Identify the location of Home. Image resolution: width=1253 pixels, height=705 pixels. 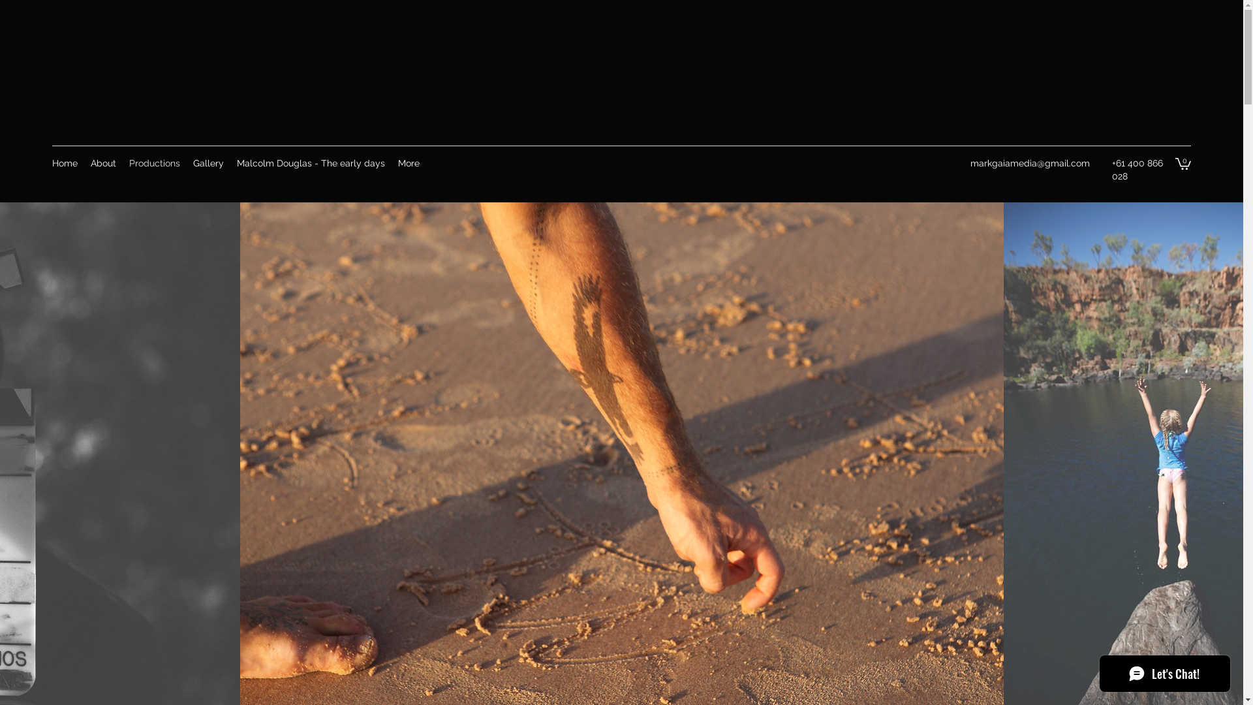
(65, 163).